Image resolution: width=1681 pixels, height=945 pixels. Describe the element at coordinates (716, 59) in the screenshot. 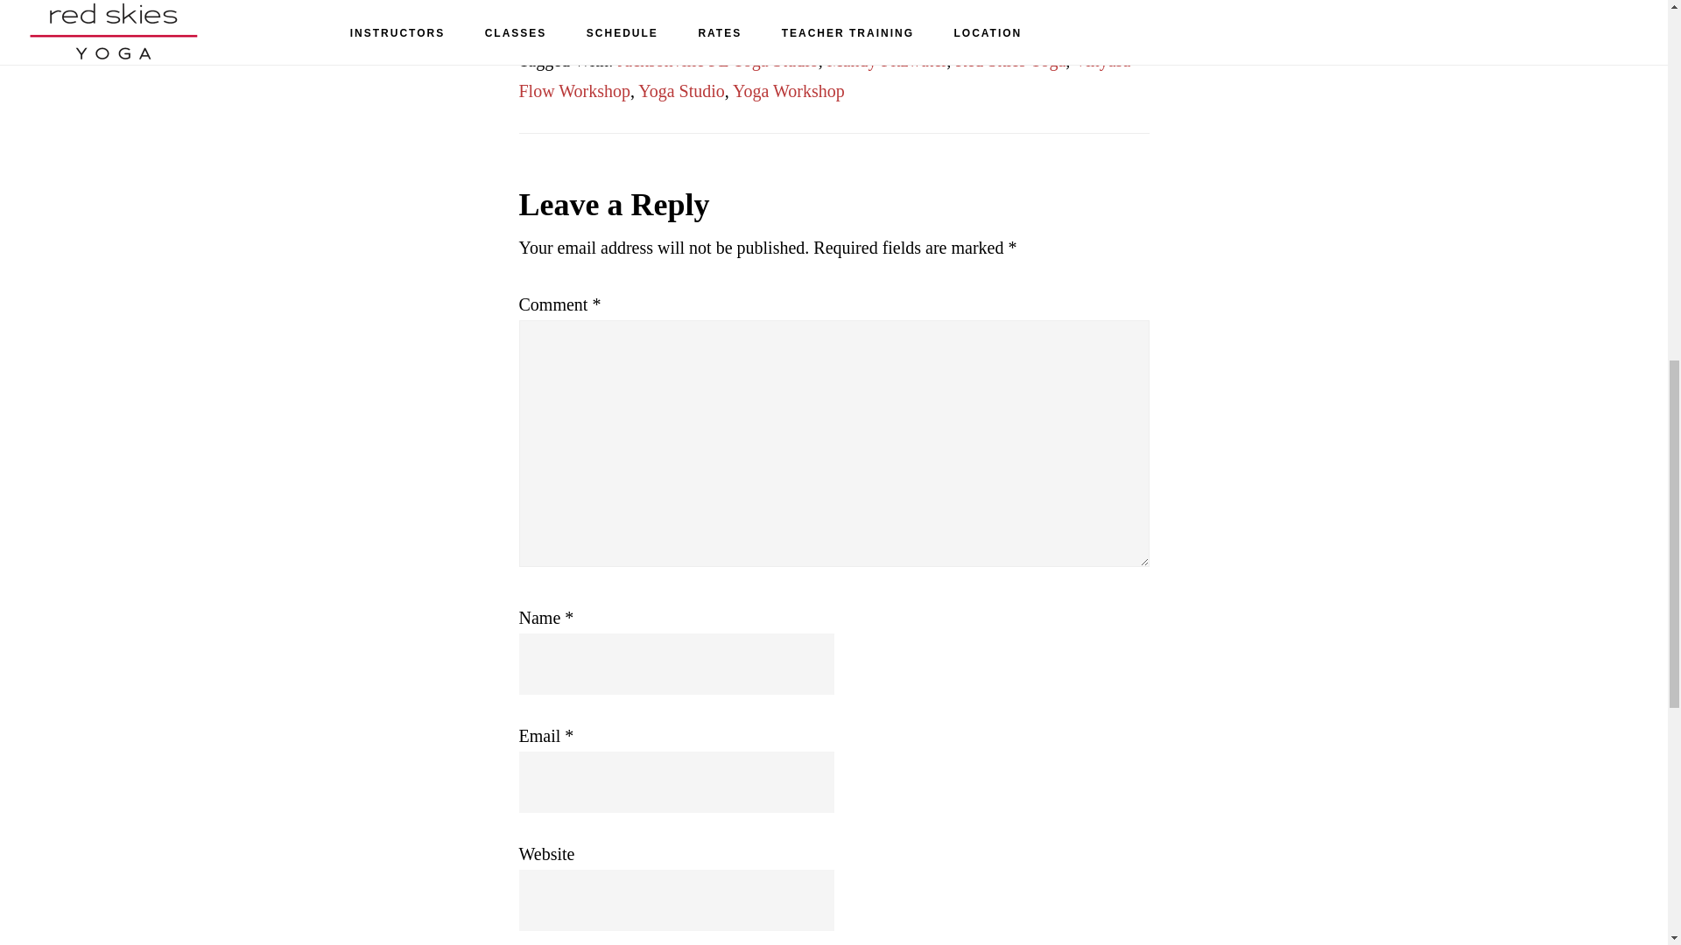

I see `Jacksonville FL Yoga Studio` at that location.